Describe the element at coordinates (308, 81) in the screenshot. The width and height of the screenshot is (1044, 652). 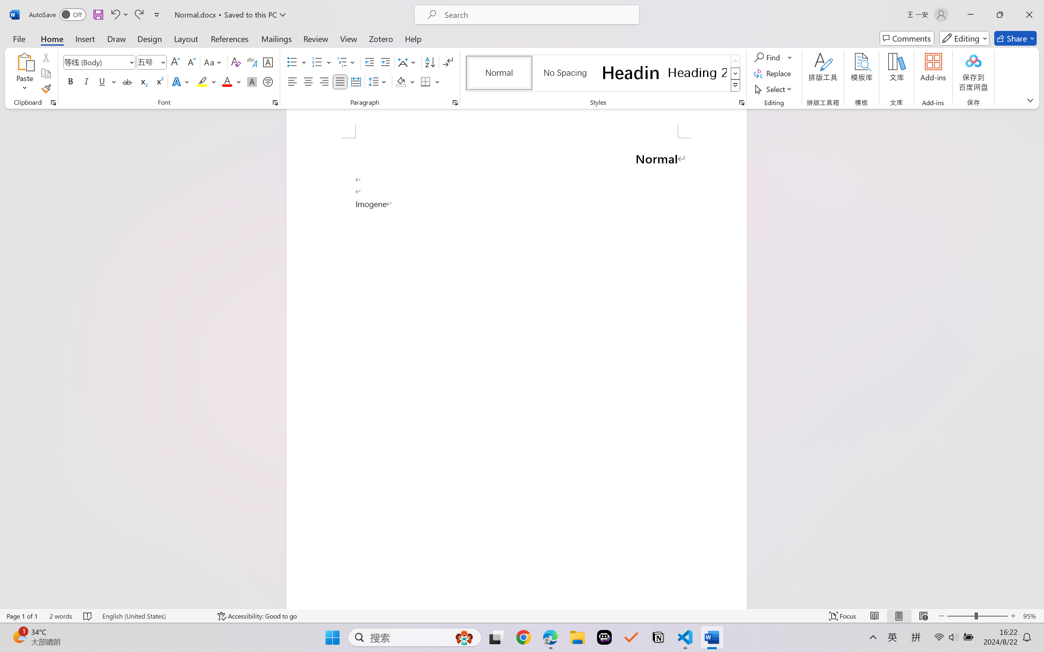
I see `Center` at that location.